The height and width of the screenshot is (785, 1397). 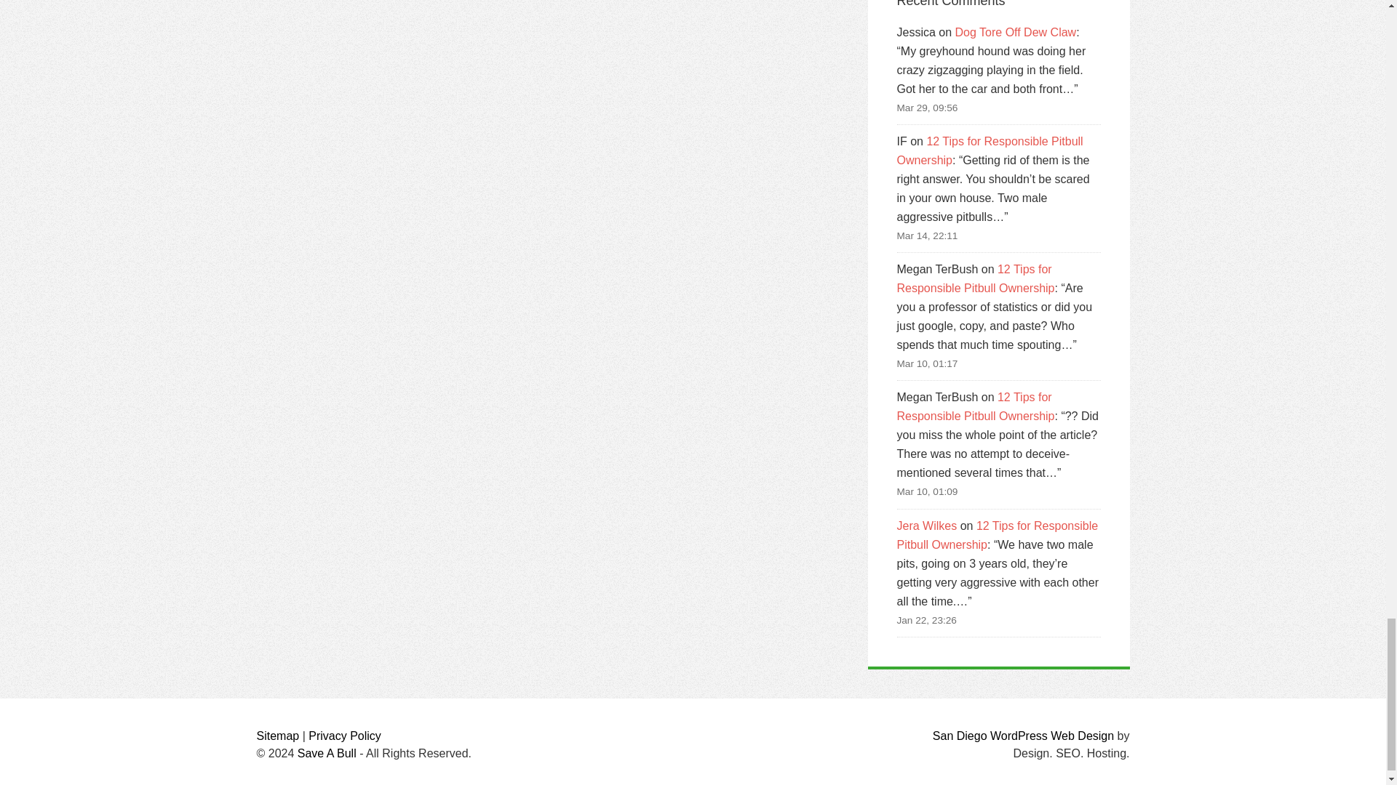 What do you see at coordinates (276, 736) in the screenshot?
I see `Sitemap` at bounding box center [276, 736].